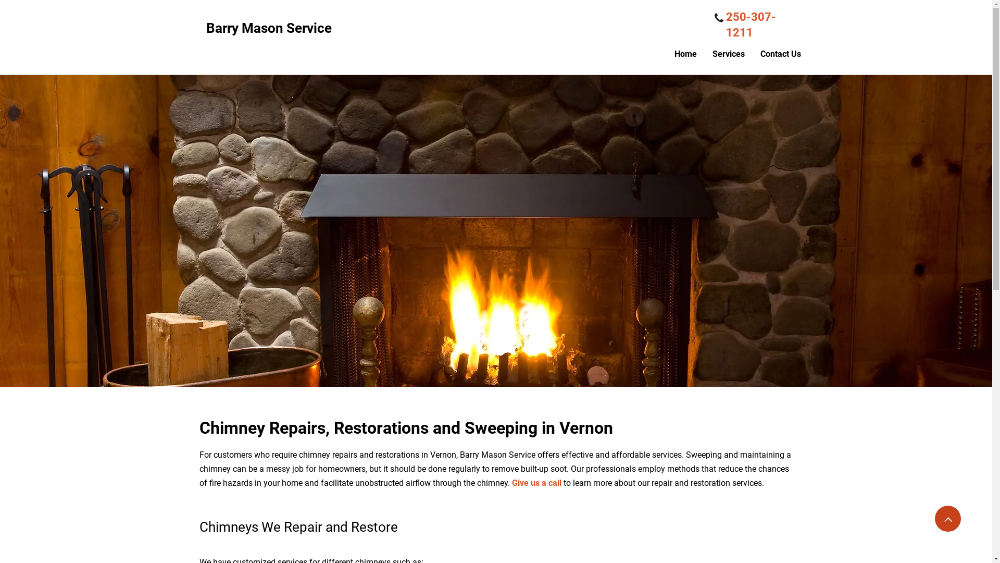  What do you see at coordinates (729, 54) in the screenshot?
I see `Services` at bounding box center [729, 54].